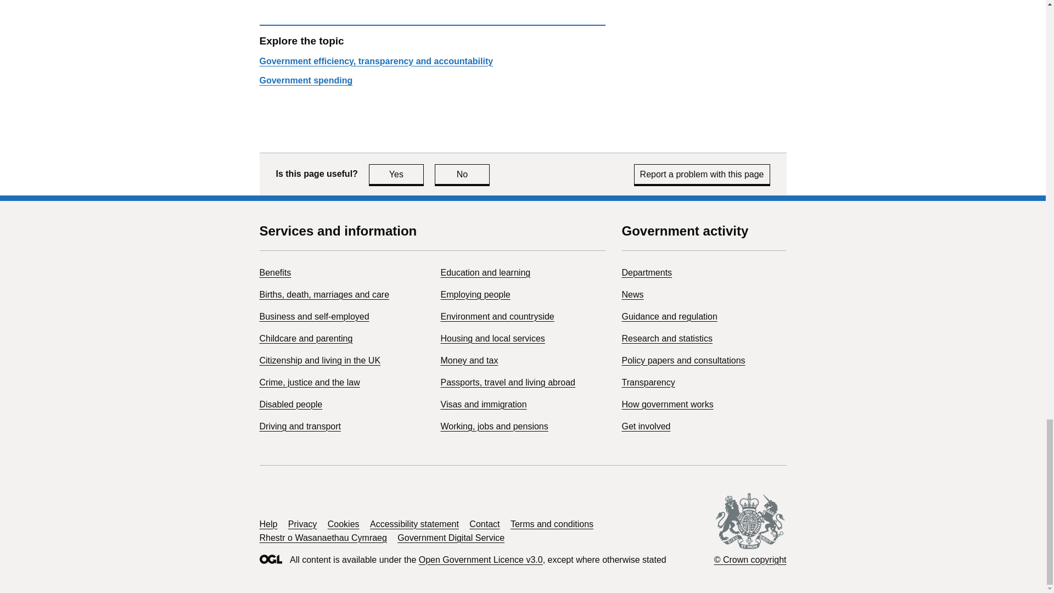 The image size is (1054, 593). Describe the element at coordinates (396, 174) in the screenshot. I see `Citizenship and living in the UK` at that location.